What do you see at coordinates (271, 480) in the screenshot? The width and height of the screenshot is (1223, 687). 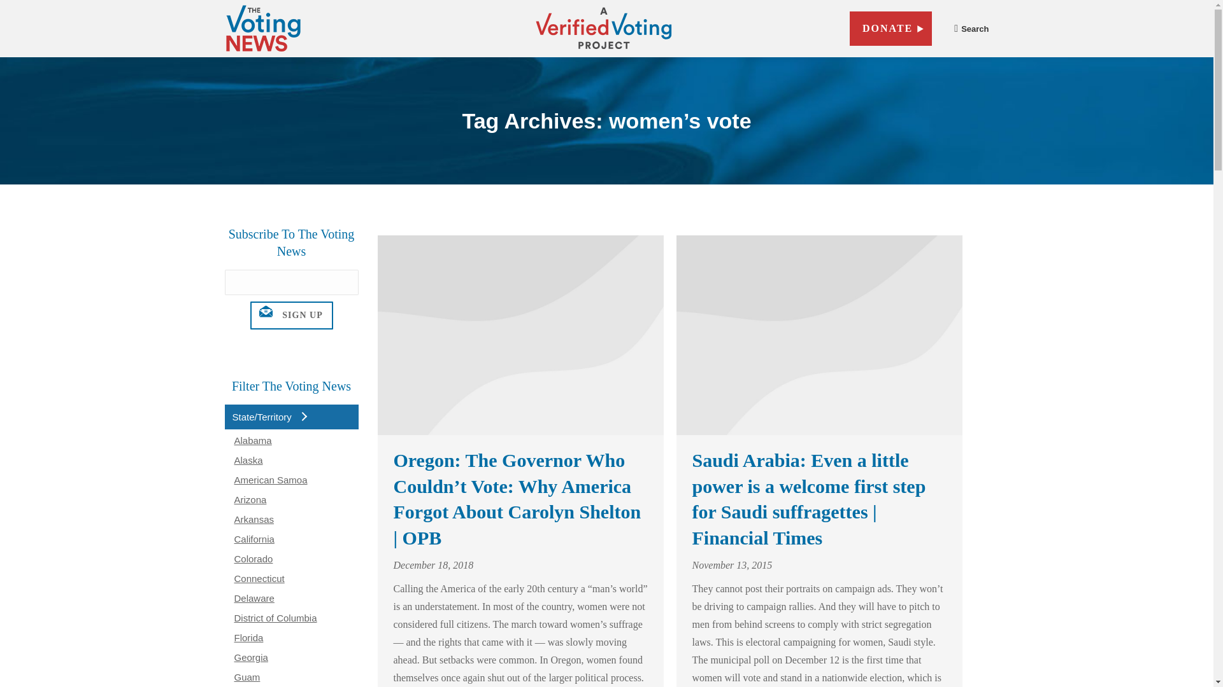 I see `American Samoa` at bounding box center [271, 480].